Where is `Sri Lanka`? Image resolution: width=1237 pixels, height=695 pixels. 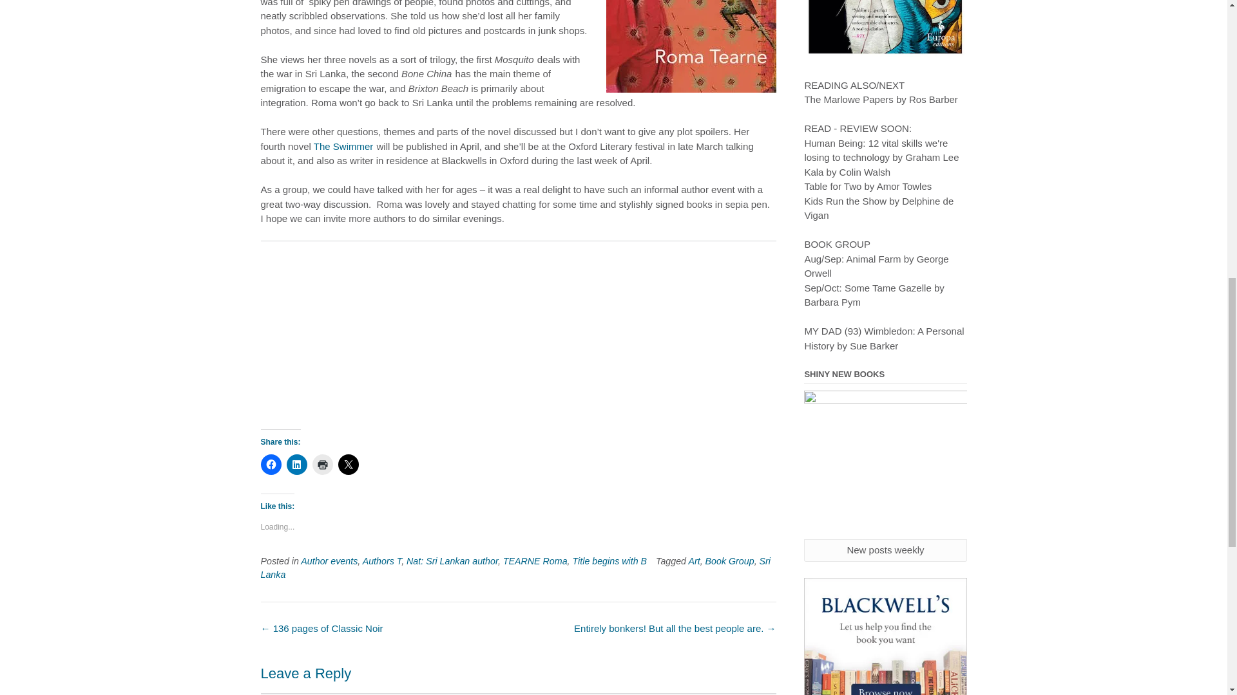
Sri Lanka is located at coordinates (514, 568).